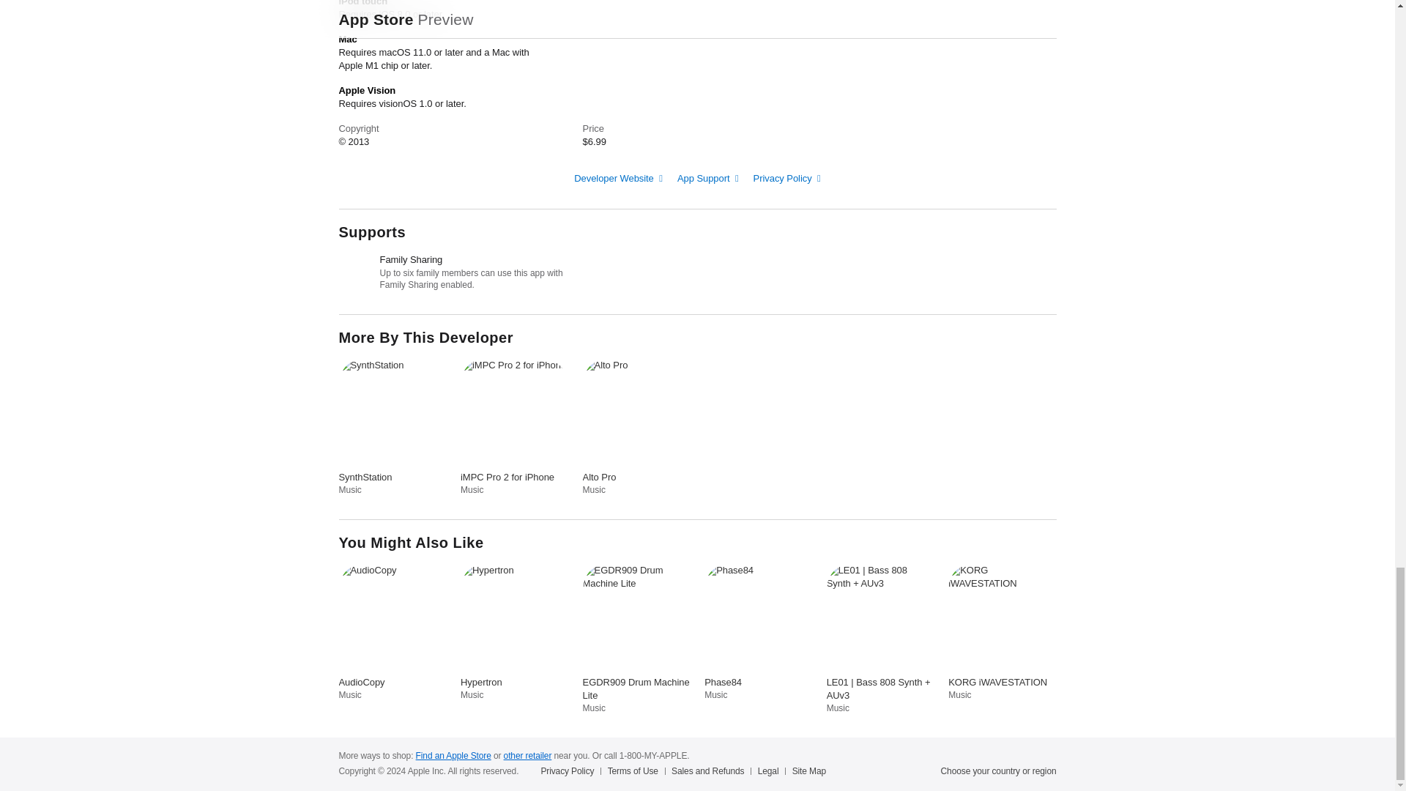  Describe the element at coordinates (453, 755) in the screenshot. I see `Find an Apple Store` at that location.